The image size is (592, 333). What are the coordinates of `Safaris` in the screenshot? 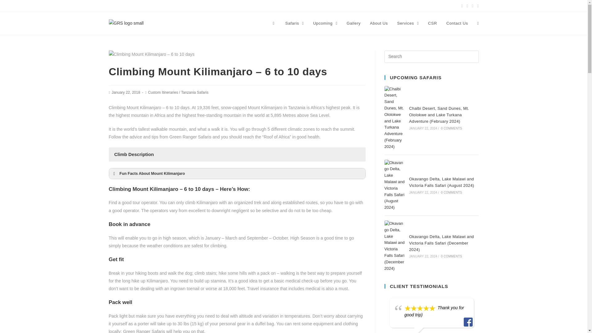 It's located at (294, 23).